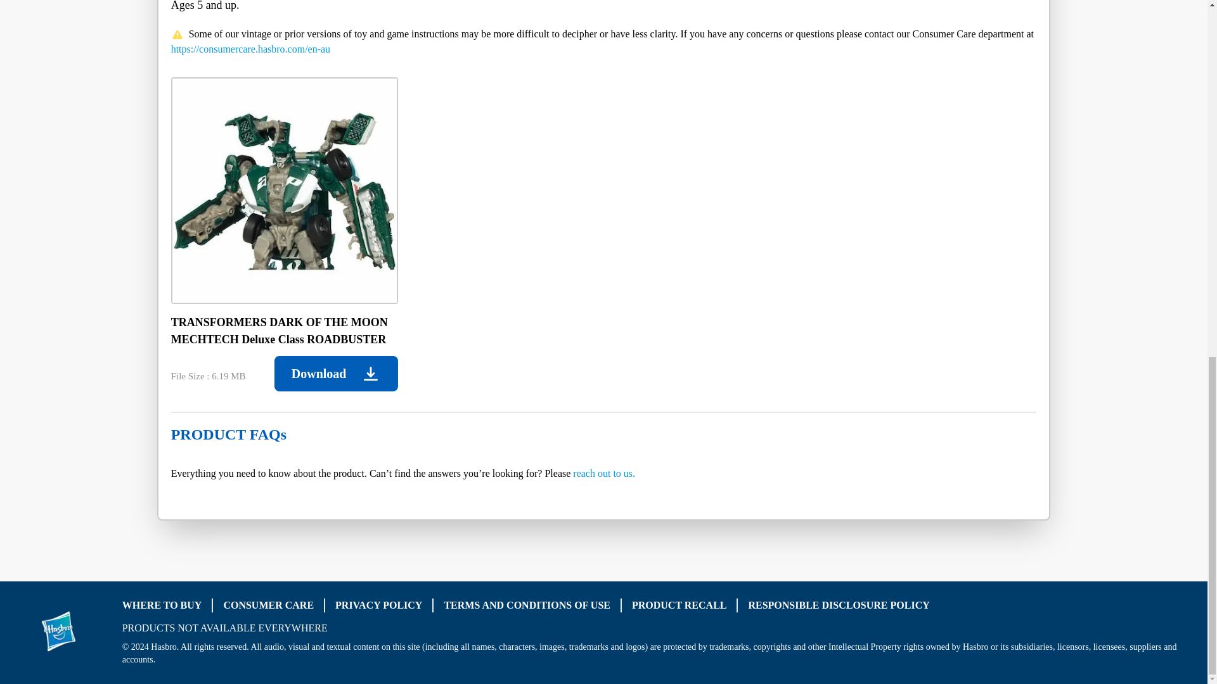  What do you see at coordinates (379, 605) in the screenshot?
I see `PRIVACY POLICY` at bounding box center [379, 605].